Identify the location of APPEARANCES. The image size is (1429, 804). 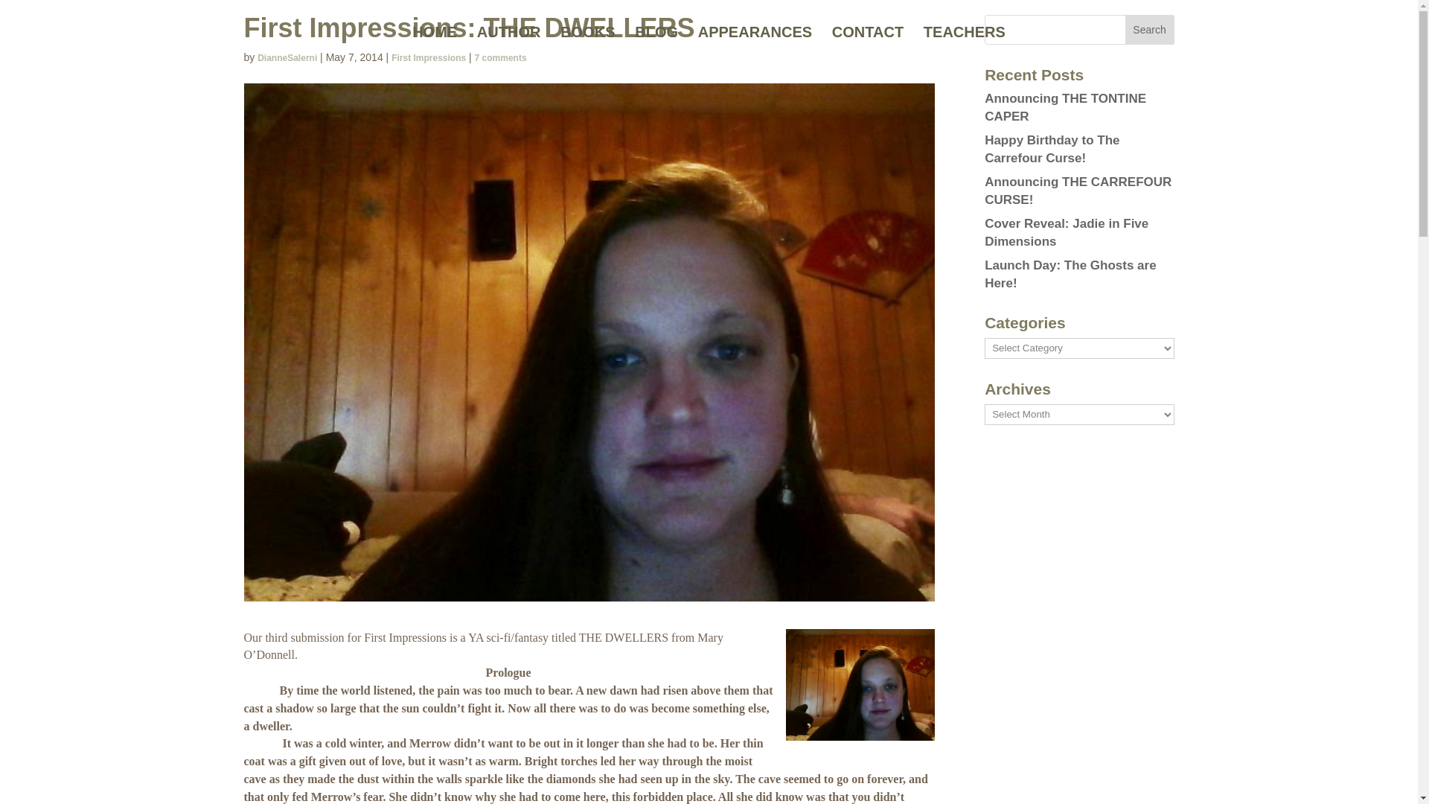
(755, 46).